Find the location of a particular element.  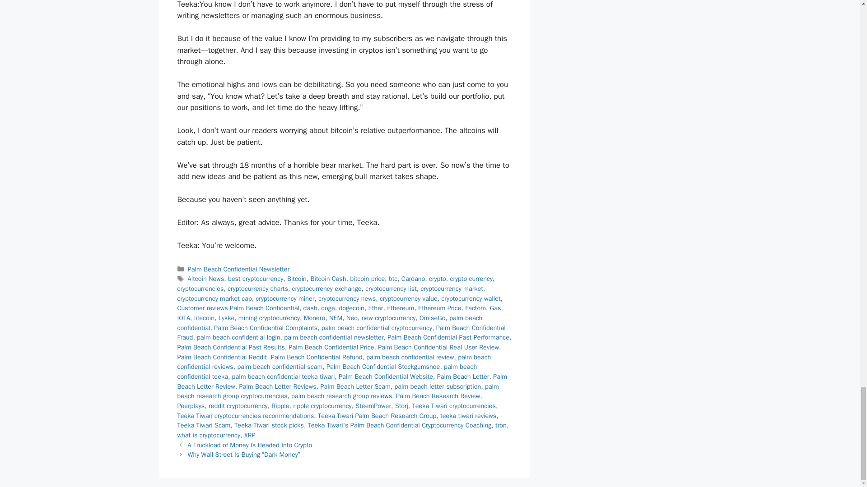

btc is located at coordinates (393, 279).